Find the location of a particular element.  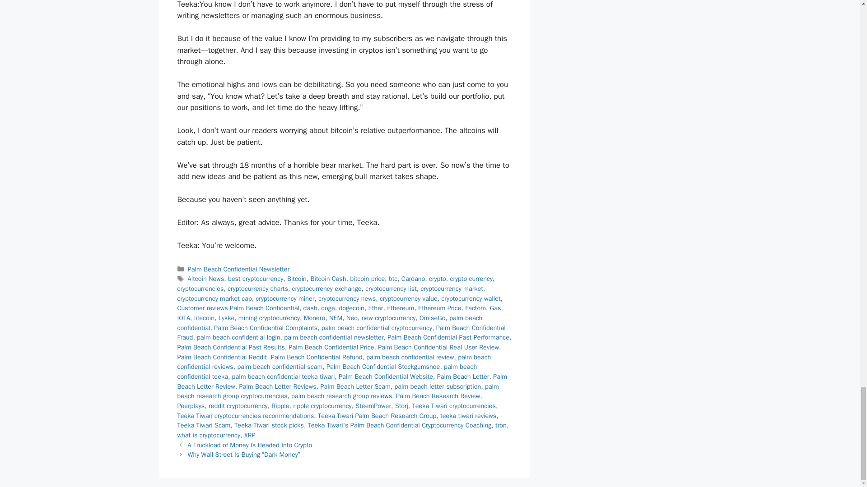

btc is located at coordinates (393, 279).